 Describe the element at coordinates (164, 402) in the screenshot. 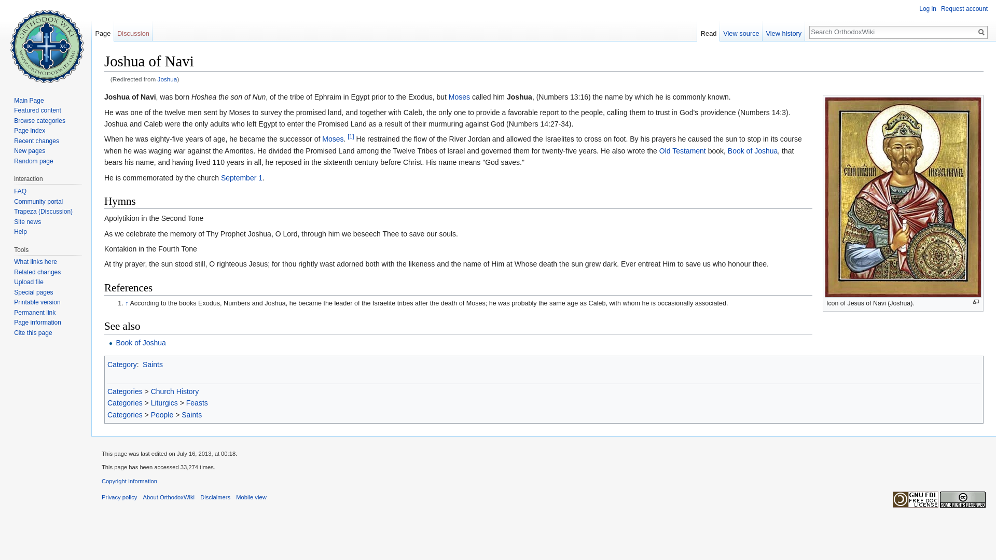

I see `Liturgics` at that location.